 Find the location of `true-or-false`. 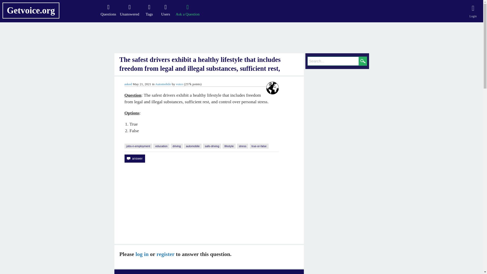

true-or-false is located at coordinates (259, 146).